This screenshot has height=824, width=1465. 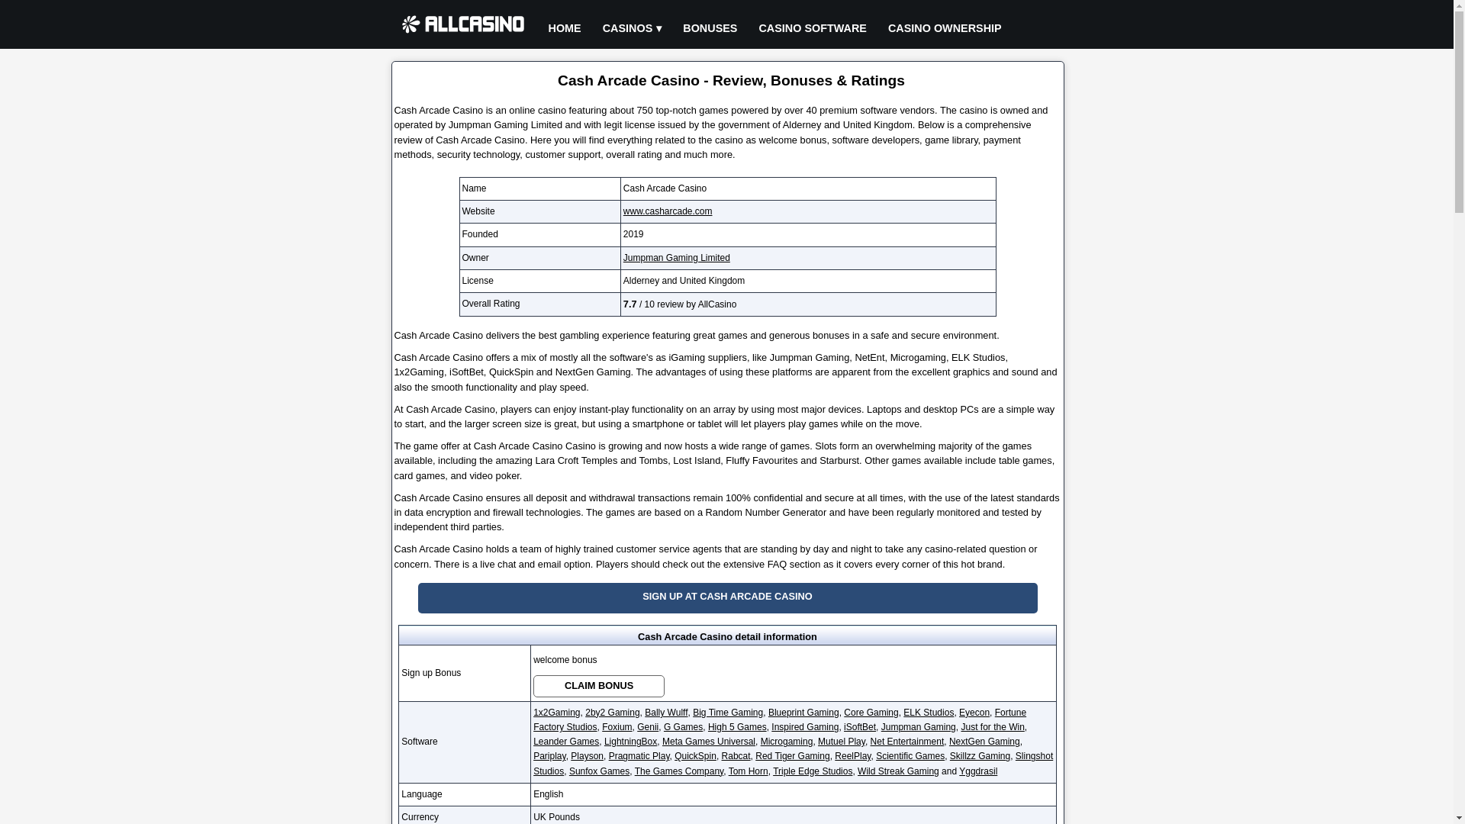 I want to click on HOME, so click(x=565, y=29).